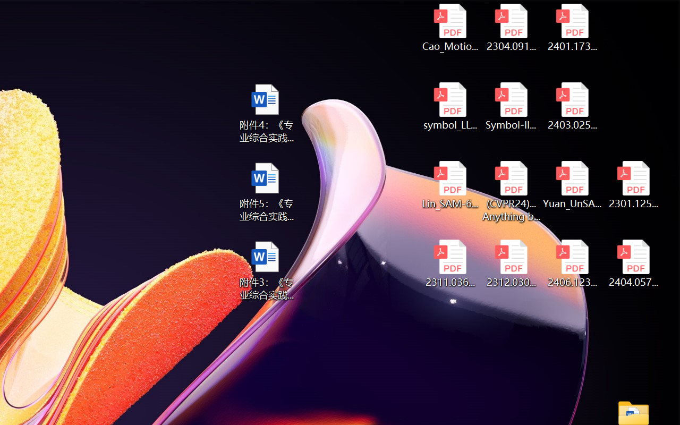  Describe the element at coordinates (573, 28) in the screenshot. I see `2401.17399v1.pdf` at that location.